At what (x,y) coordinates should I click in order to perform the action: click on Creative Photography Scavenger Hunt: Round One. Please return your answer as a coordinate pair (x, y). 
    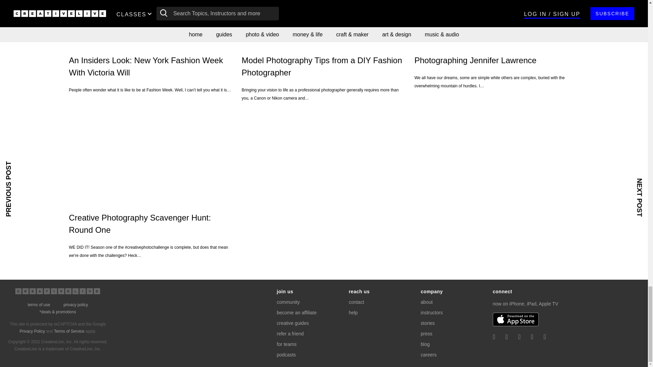
    Looking at the image, I should click on (151, 156).